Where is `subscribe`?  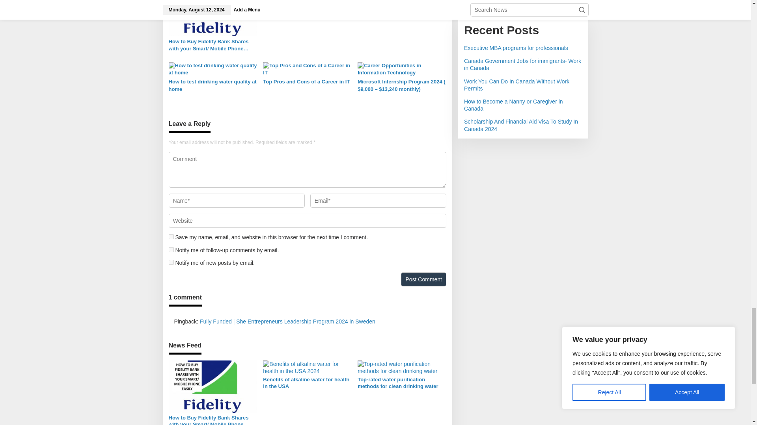 subscribe is located at coordinates (171, 262).